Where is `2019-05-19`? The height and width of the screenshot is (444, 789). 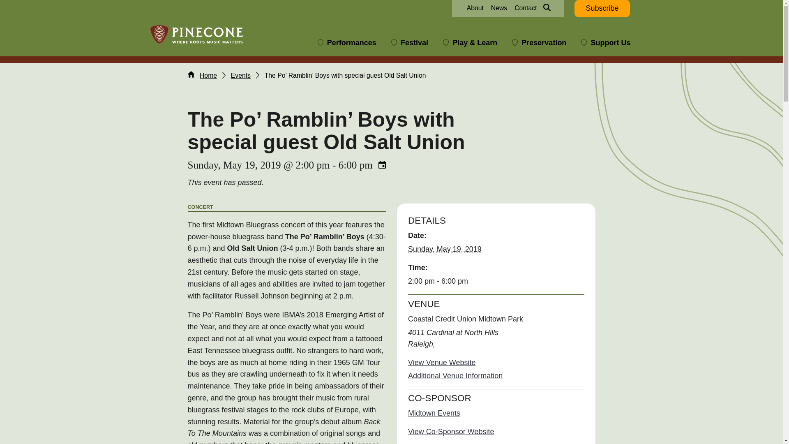 2019-05-19 is located at coordinates (496, 281).